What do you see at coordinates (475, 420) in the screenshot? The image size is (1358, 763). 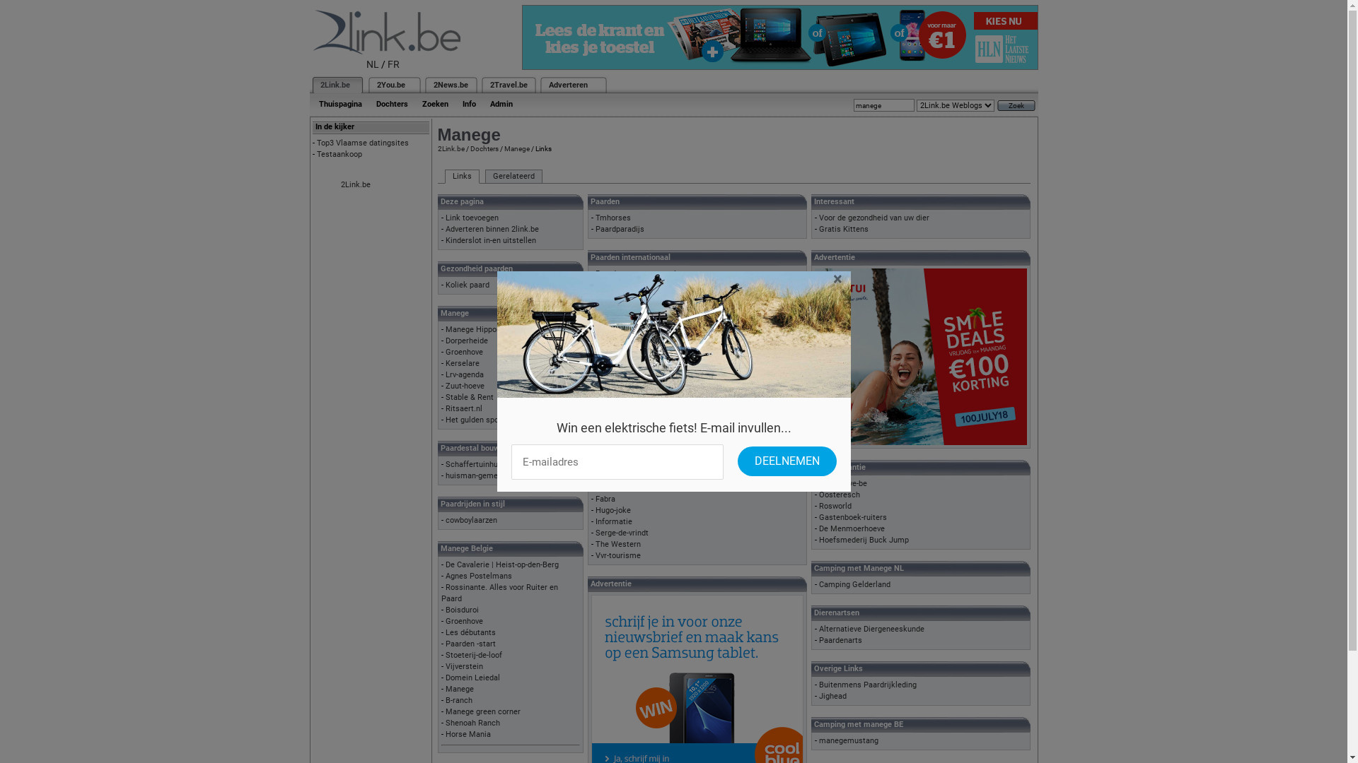 I see `Het gulden spoor` at bounding box center [475, 420].